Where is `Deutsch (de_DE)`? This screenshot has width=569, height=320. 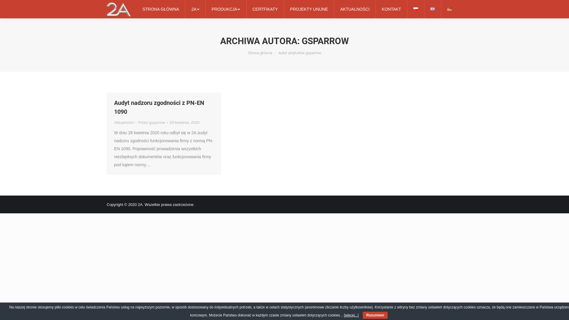
Deutsch (de_DE) is located at coordinates (450, 9).